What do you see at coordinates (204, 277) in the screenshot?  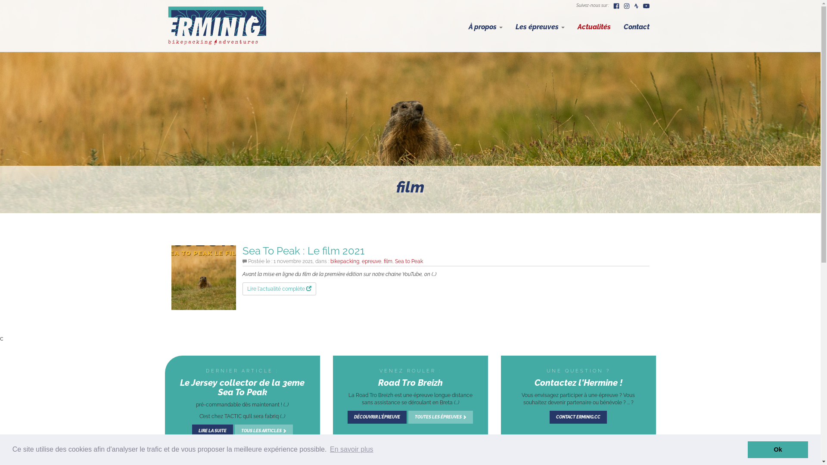 I see `Sea To Peak : Le film 2021` at bounding box center [204, 277].